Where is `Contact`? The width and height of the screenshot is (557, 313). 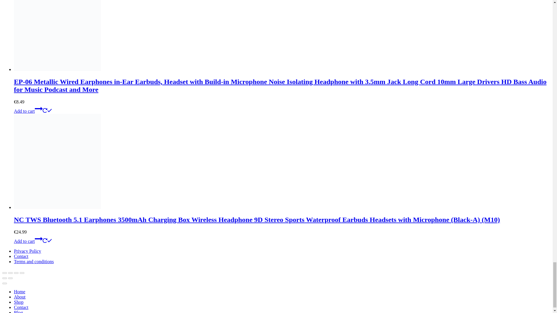 Contact is located at coordinates (21, 256).